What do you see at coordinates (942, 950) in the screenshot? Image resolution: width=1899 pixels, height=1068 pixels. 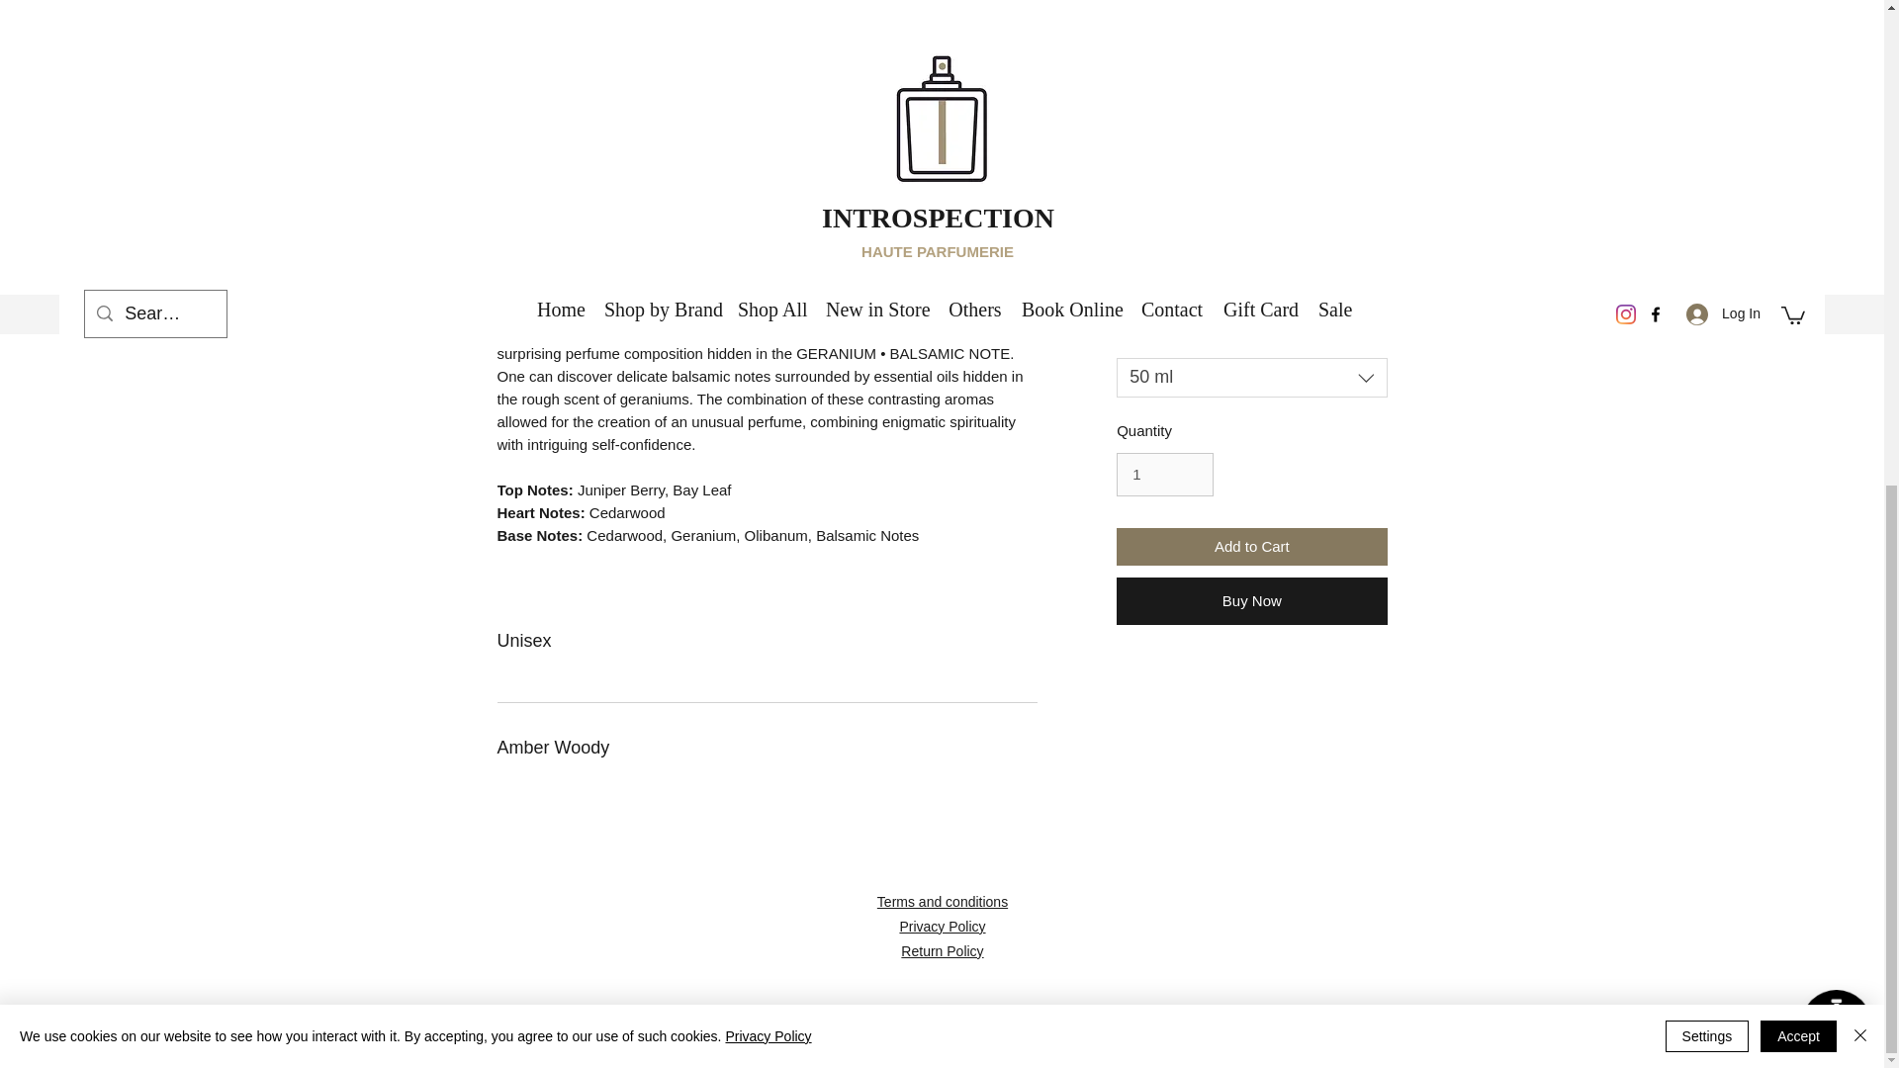 I see `Return Policy` at bounding box center [942, 950].